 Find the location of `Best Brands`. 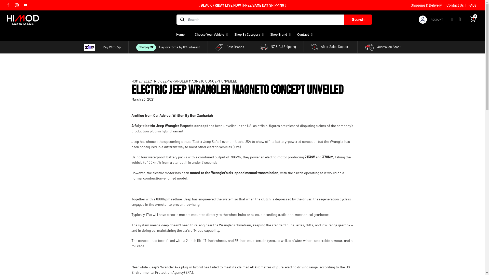

Best Brands is located at coordinates (230, 47).